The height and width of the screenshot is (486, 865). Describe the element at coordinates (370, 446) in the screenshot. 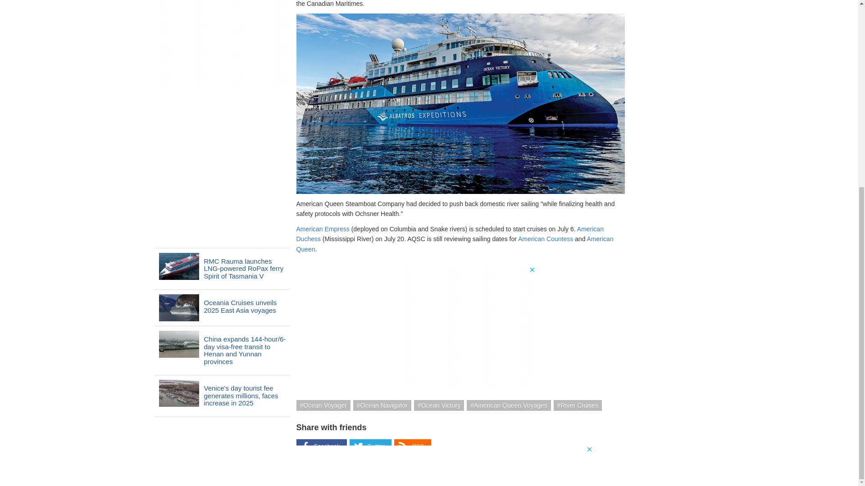

I see `Twitter` at that location.